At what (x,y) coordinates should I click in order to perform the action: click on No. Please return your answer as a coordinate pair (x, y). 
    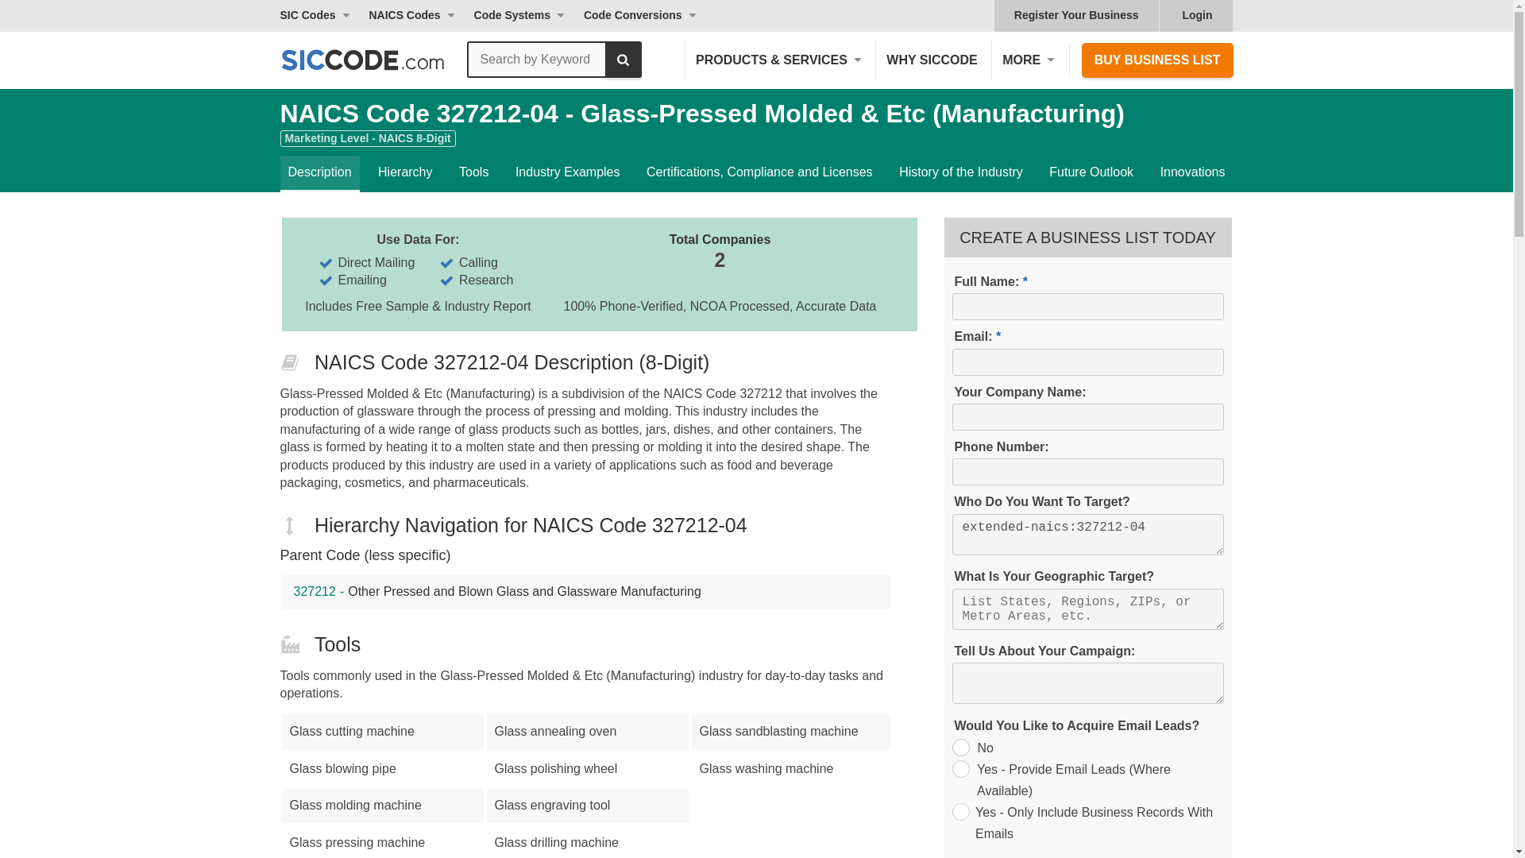
    Looking at the image, I should click on (959, 747).